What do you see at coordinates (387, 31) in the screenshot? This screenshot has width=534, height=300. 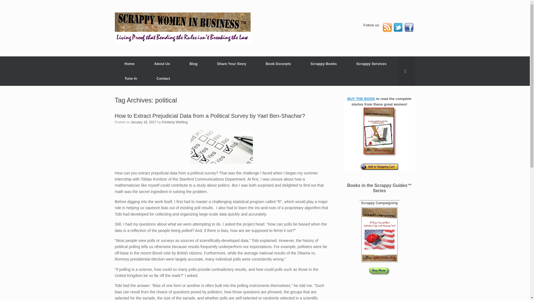 I see `Subscribe to our feed` at bounding box center [387, 31].